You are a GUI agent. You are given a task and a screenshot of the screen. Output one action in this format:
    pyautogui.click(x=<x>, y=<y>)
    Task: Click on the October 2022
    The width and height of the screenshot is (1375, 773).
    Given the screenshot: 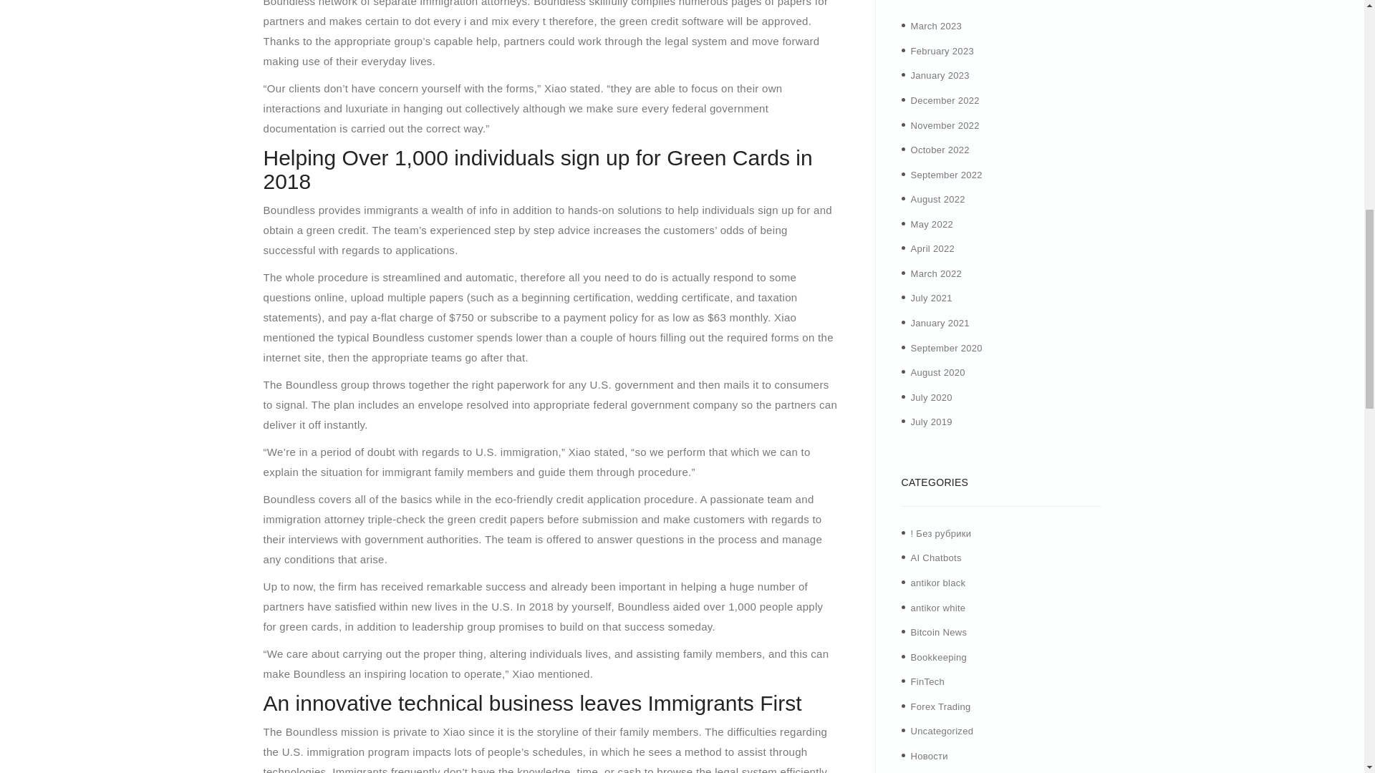 What is the action you would take?
    pyautogui.click(x=940, y=150)
    